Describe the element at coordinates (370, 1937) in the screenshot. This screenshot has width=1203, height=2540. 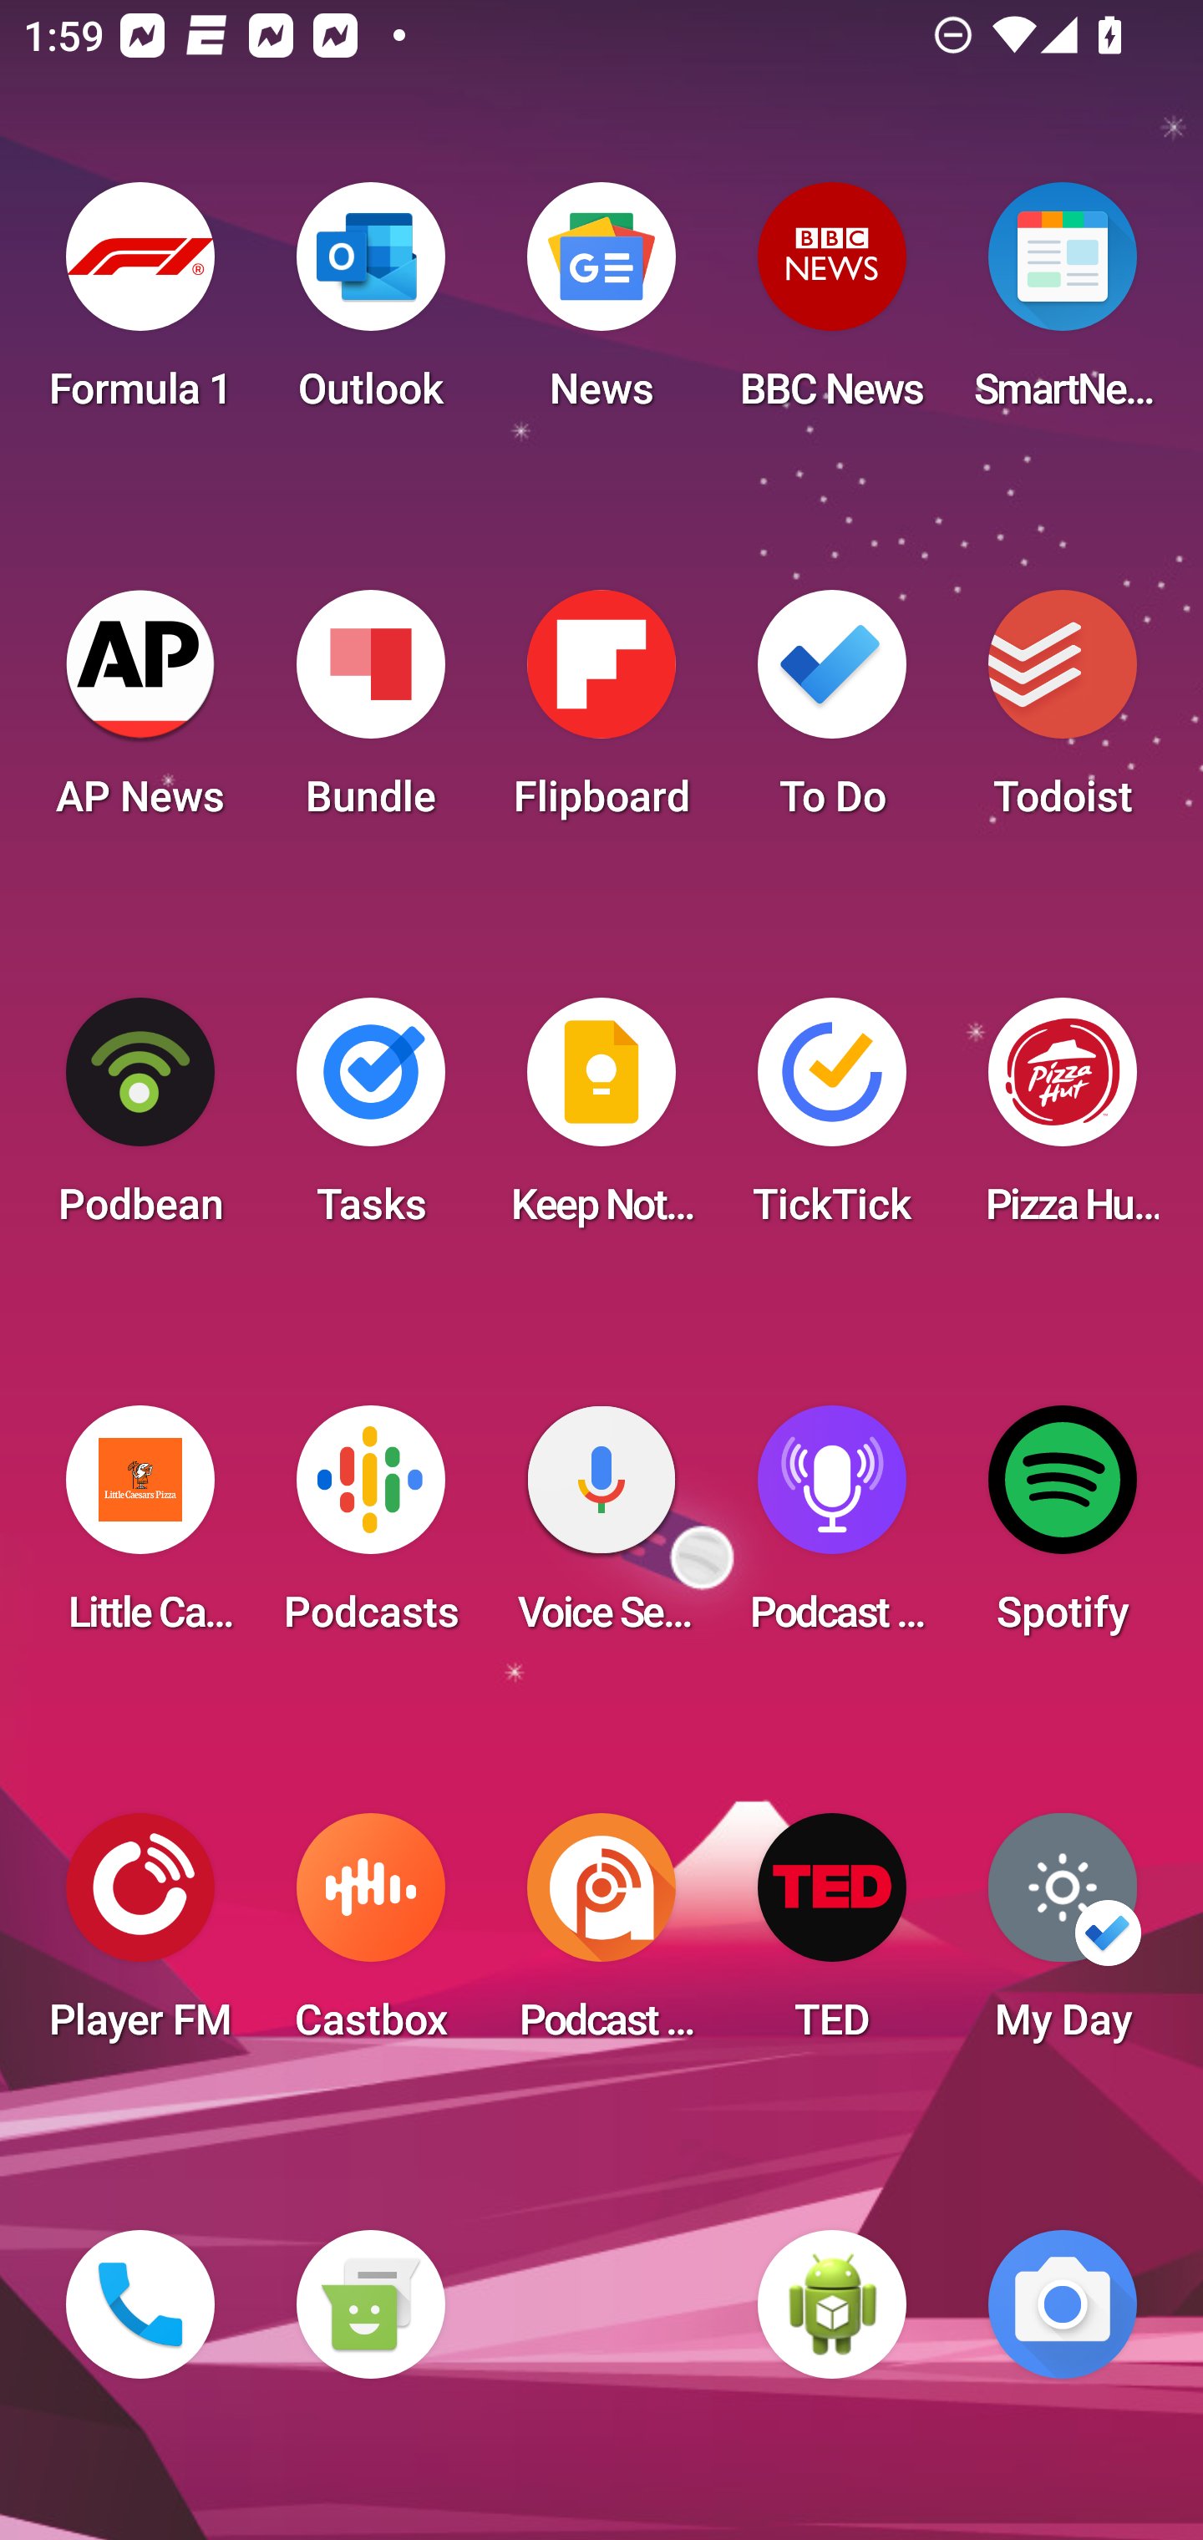
I see `Castbox` at that location.